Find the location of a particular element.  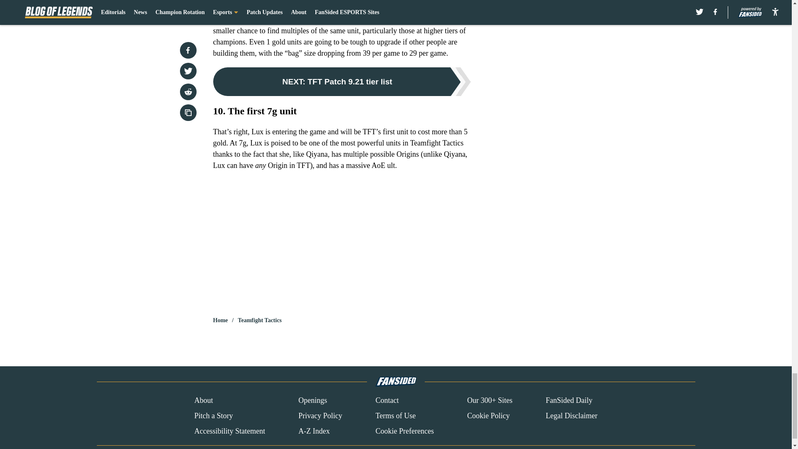

FanSided Daily is located at coordinates (569, 401).